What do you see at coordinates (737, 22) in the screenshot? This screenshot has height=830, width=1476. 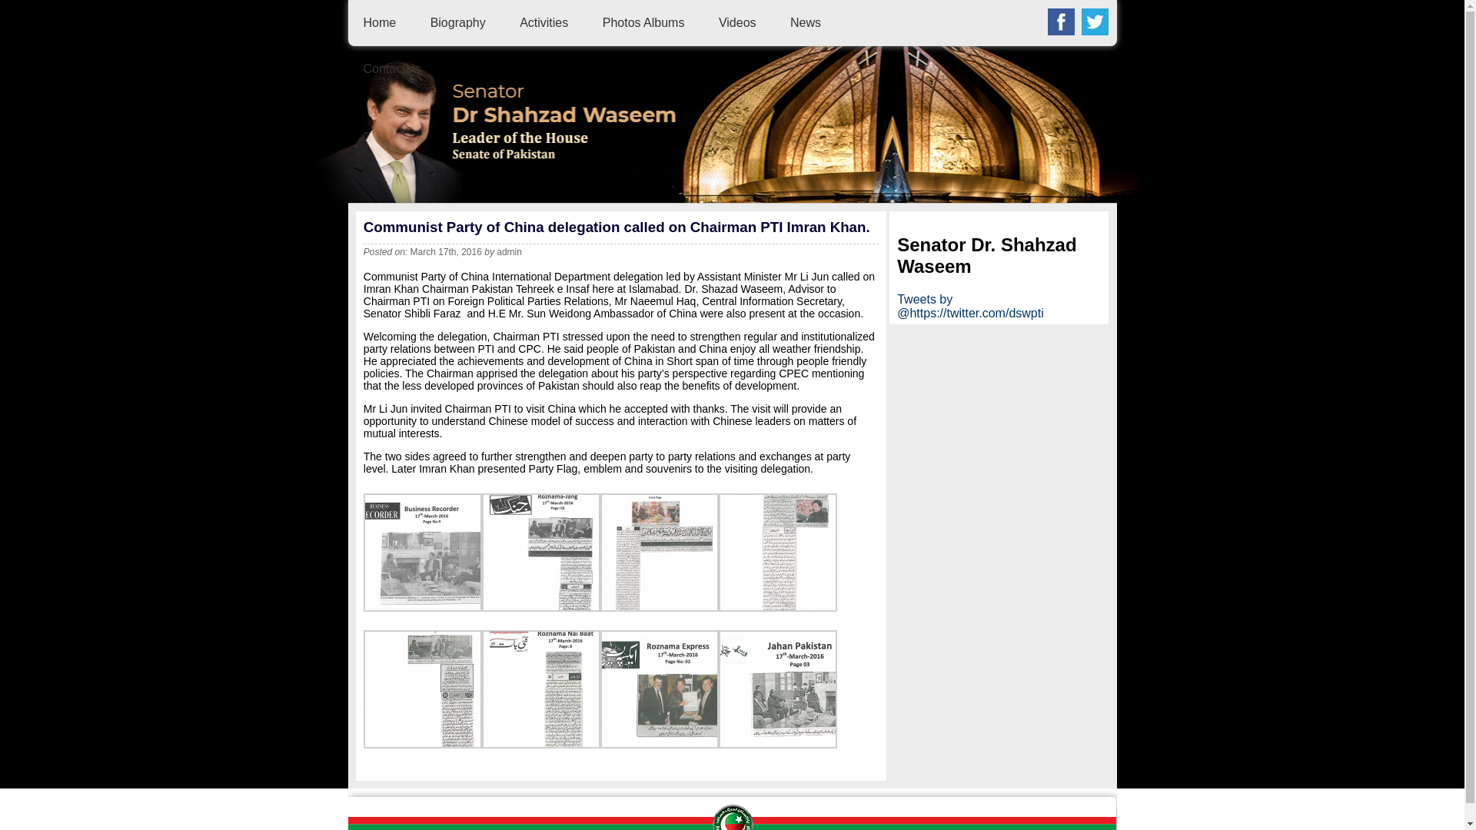 I see `Videos` at bounding box center [737, 22].